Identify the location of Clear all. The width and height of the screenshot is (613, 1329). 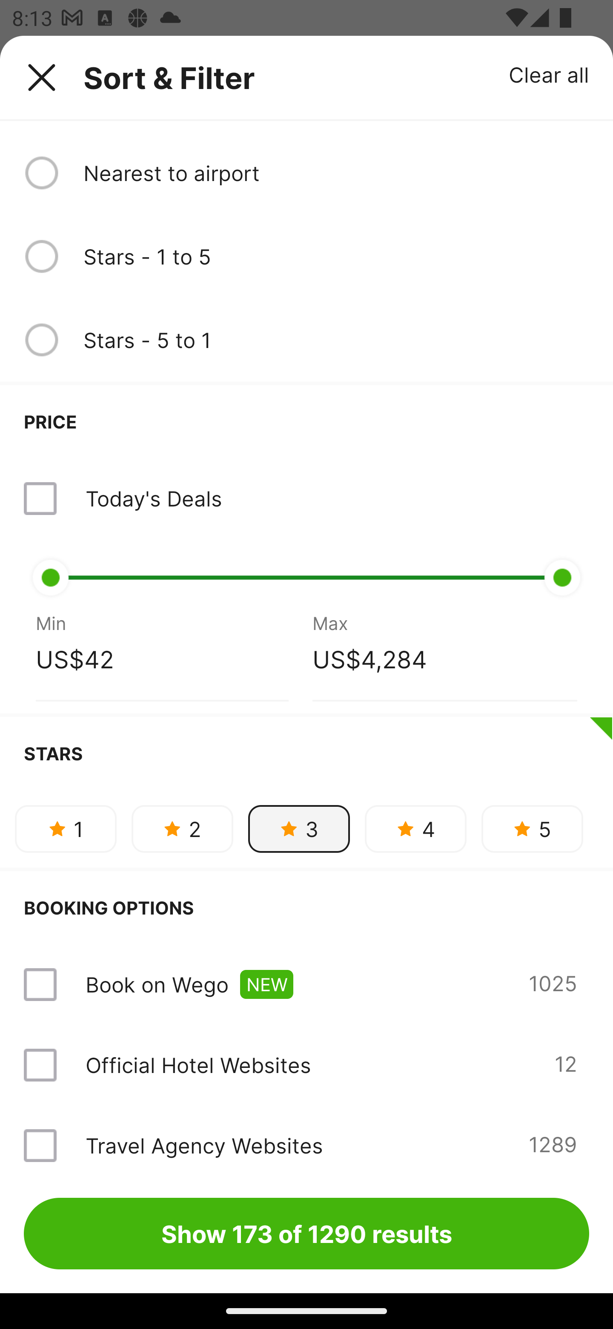
(549, 74).